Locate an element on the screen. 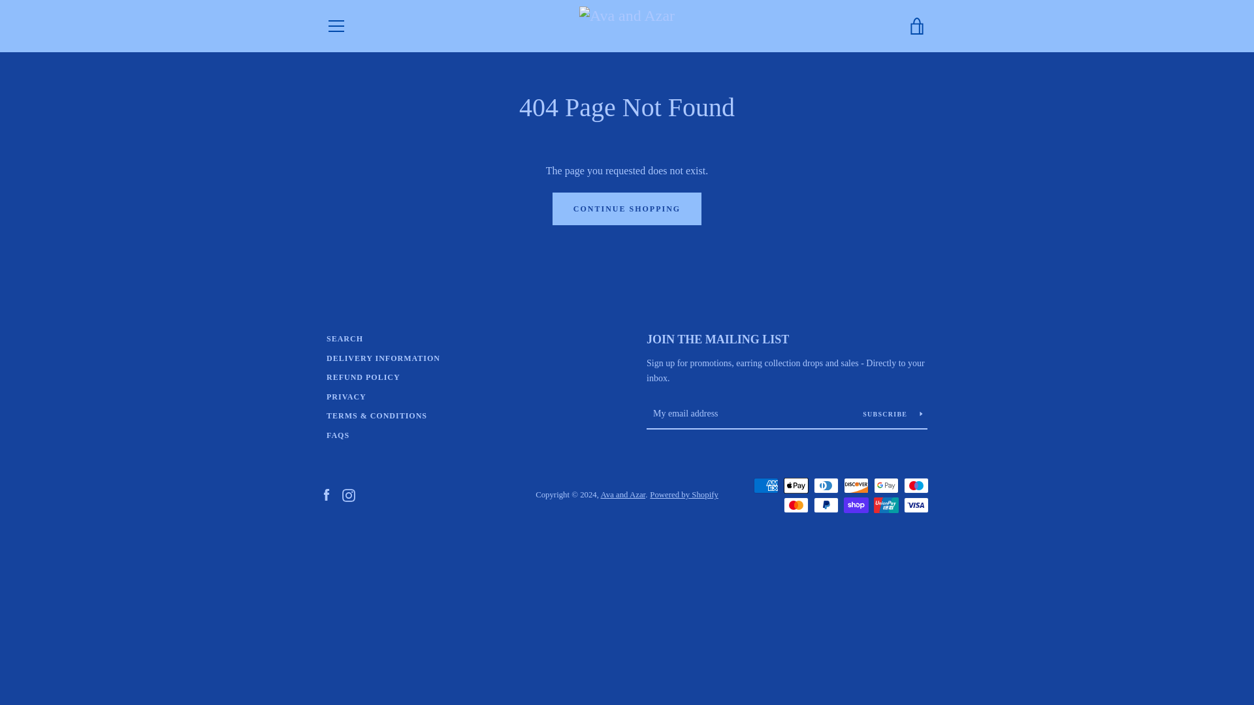 The image size is (1254, 705). Discover is located at coordinates (856, 486).